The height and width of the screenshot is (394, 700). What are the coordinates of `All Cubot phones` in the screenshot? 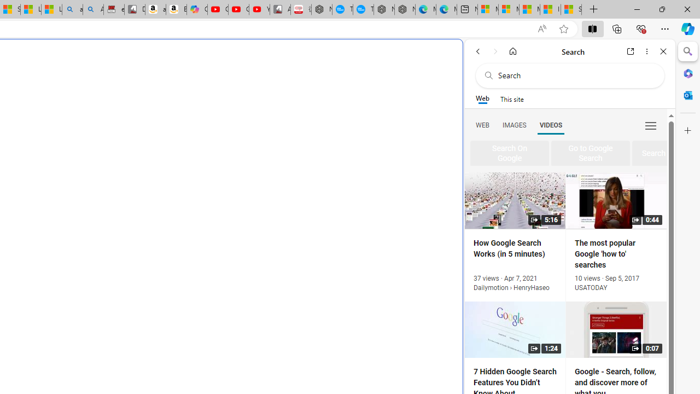 It's located at (280, 10).